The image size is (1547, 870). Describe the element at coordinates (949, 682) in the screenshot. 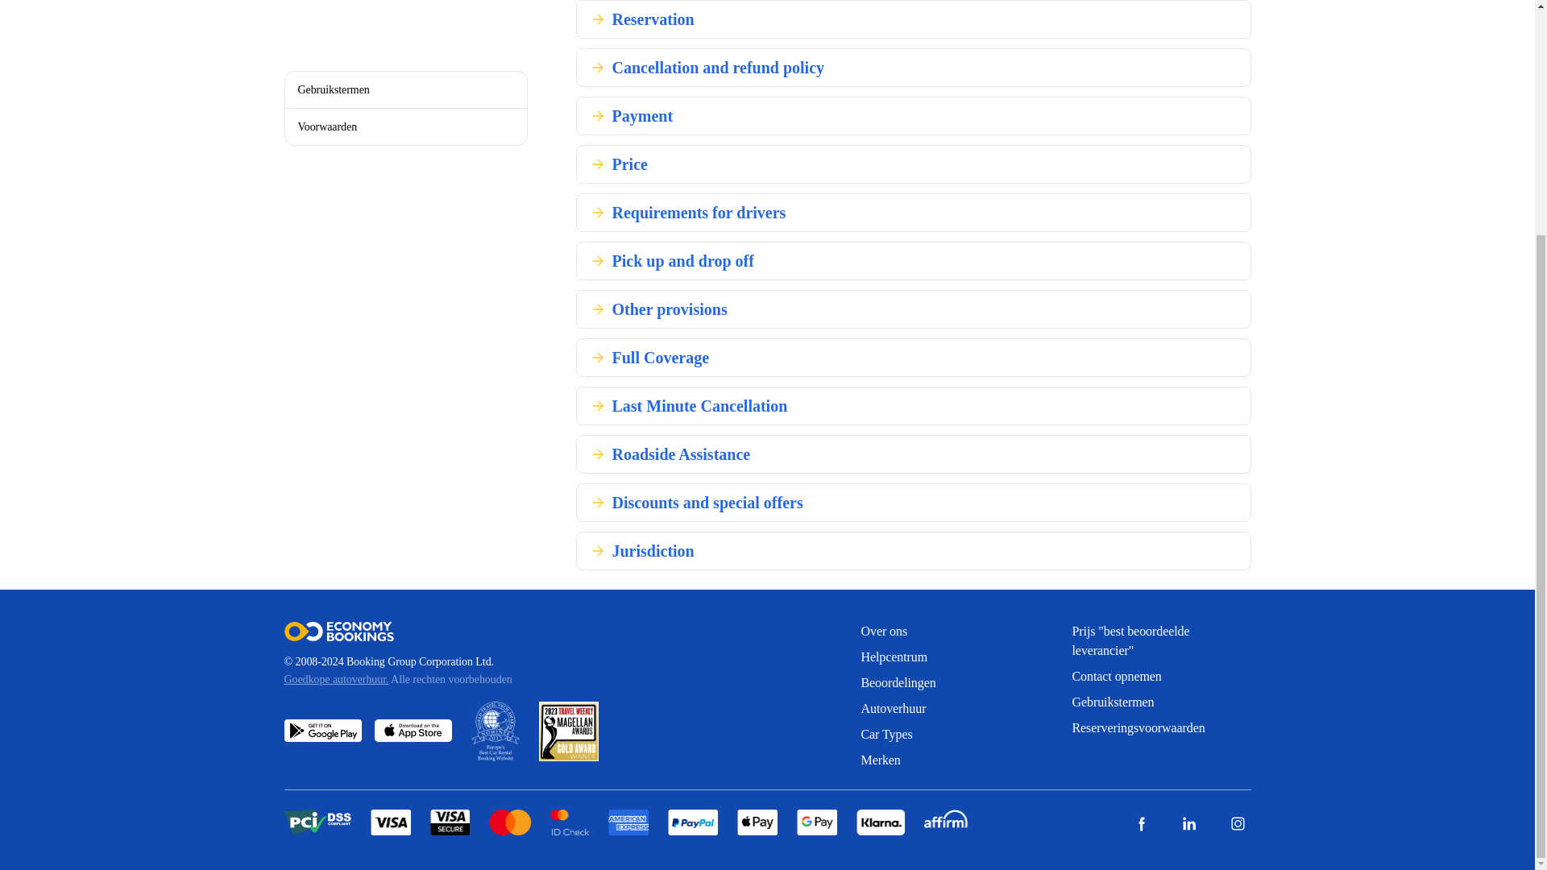

I see `Beoordelingen` at that location.